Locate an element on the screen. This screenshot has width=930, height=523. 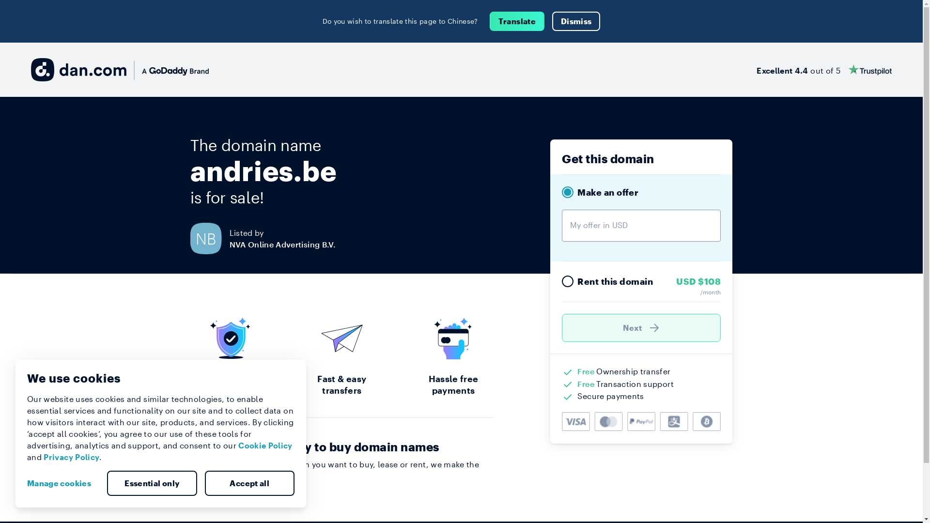
Accept all is located at coordinates (249, 483).